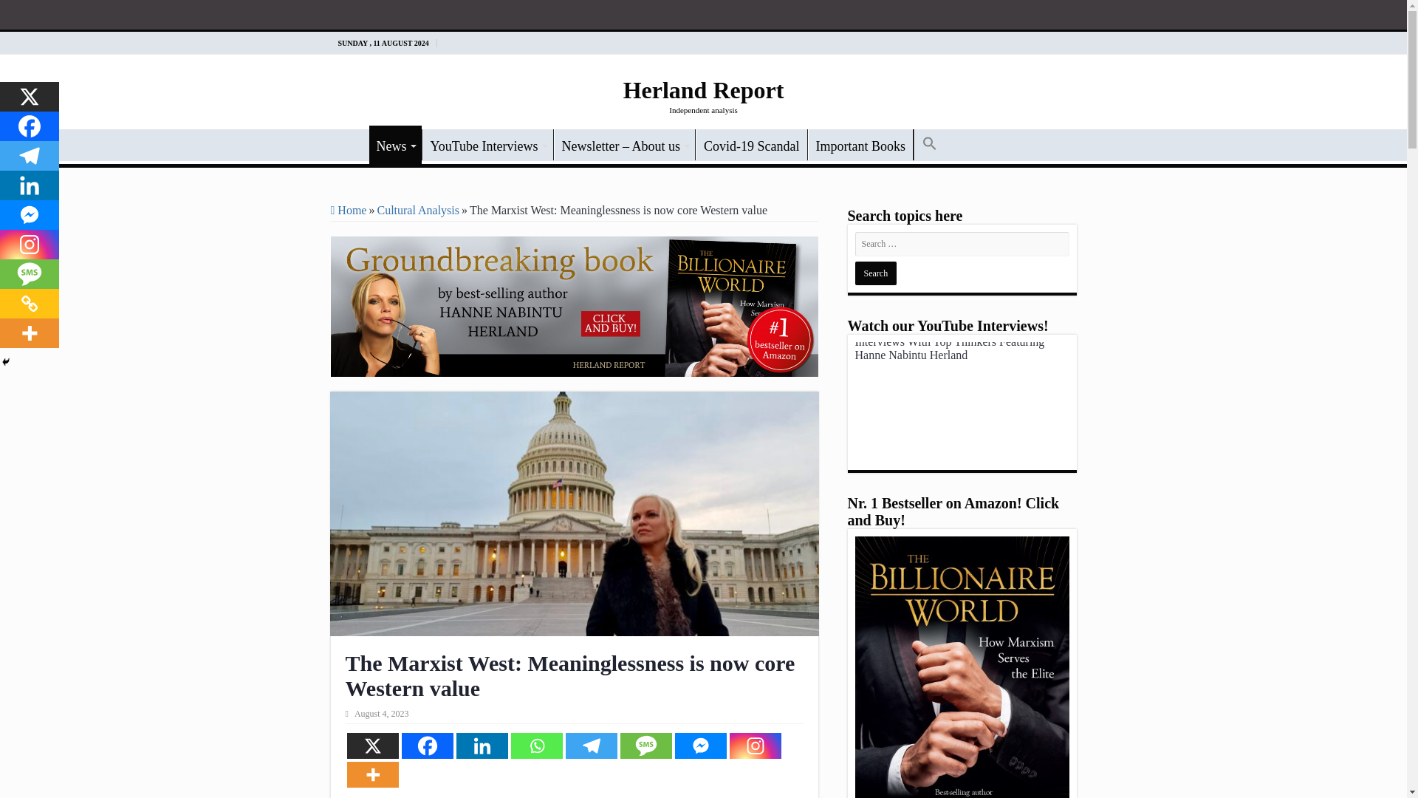 The width and height of the screenshot is (1418, 798). Describe the element at coordinates (145, 12) in the screenshot. I see `Search` at that location.